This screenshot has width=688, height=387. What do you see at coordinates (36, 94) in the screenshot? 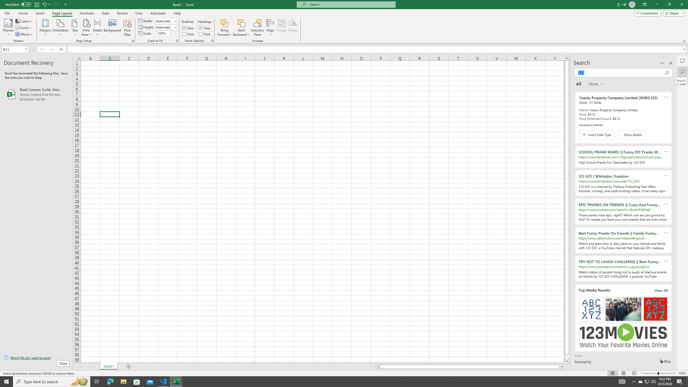
I see `Book1 (version 1).xlsb  [AutoRecovered]` at bounding box center [36, 94].